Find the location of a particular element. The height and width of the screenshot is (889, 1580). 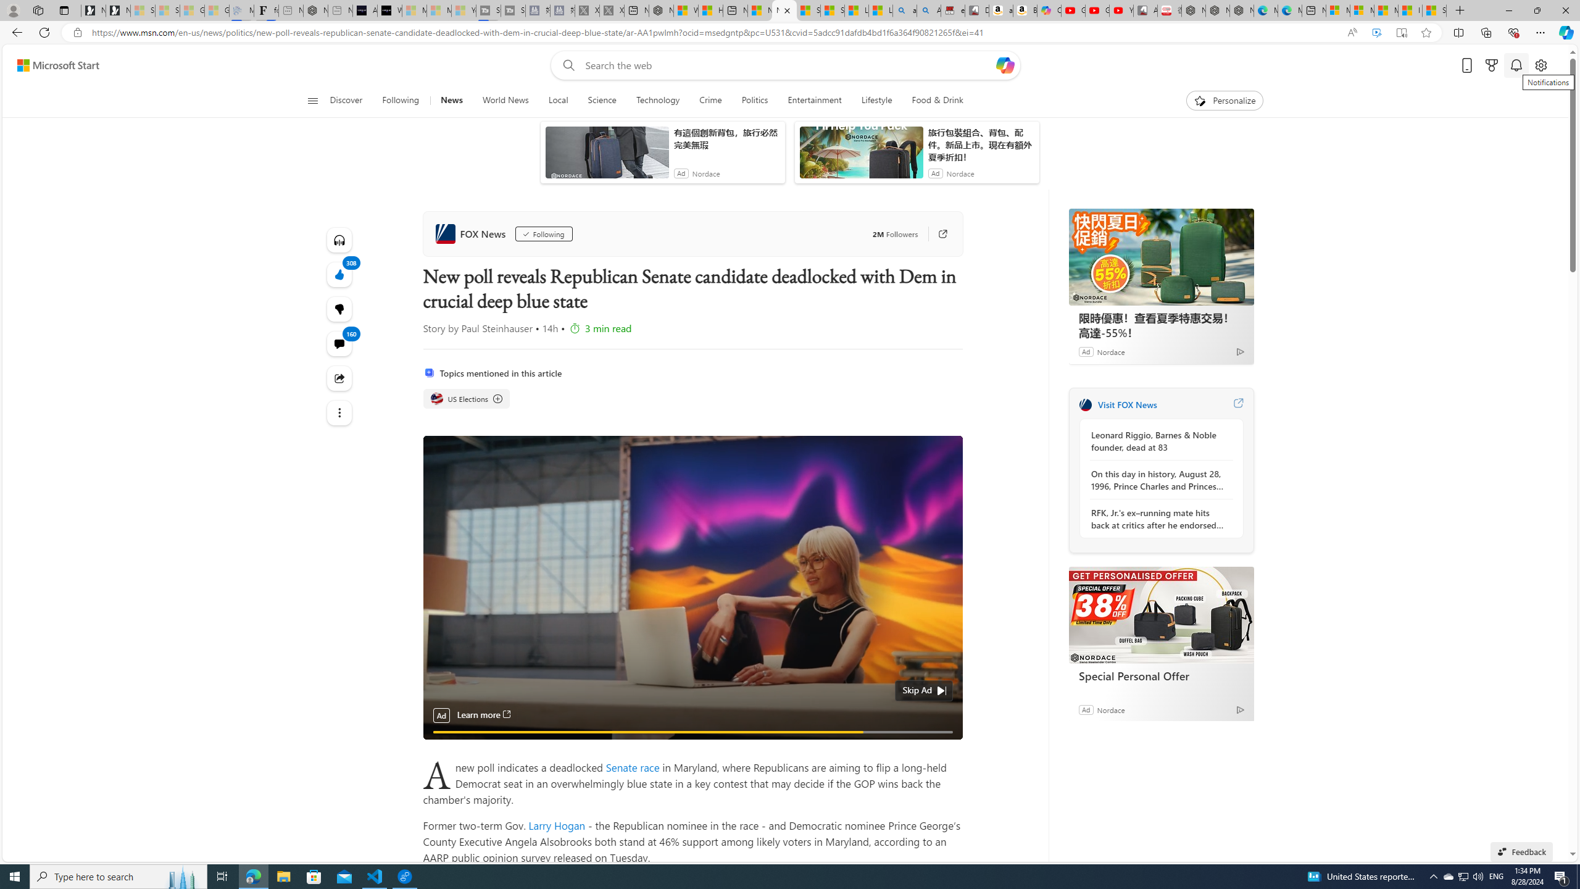

Feedback is located at coordinates (1521, 851).